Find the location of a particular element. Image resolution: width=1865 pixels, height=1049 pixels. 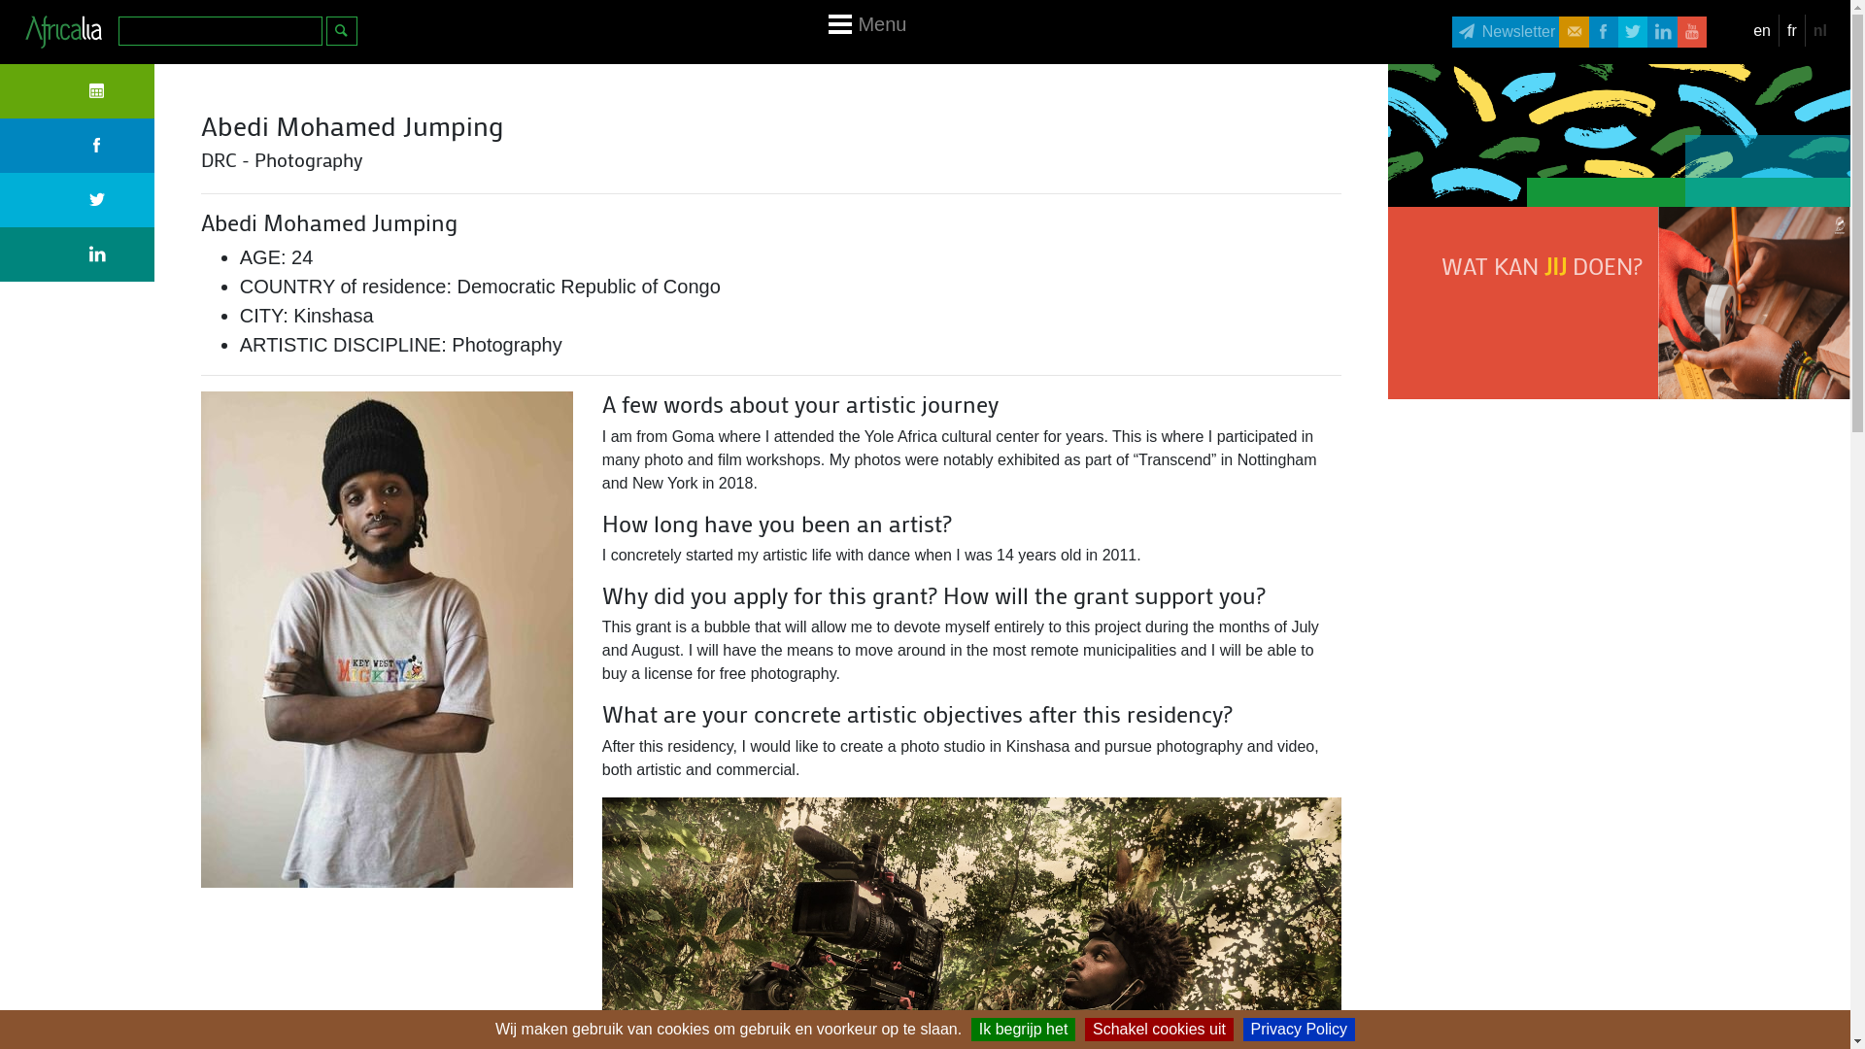

Archief is located at coordinates (913, 983).